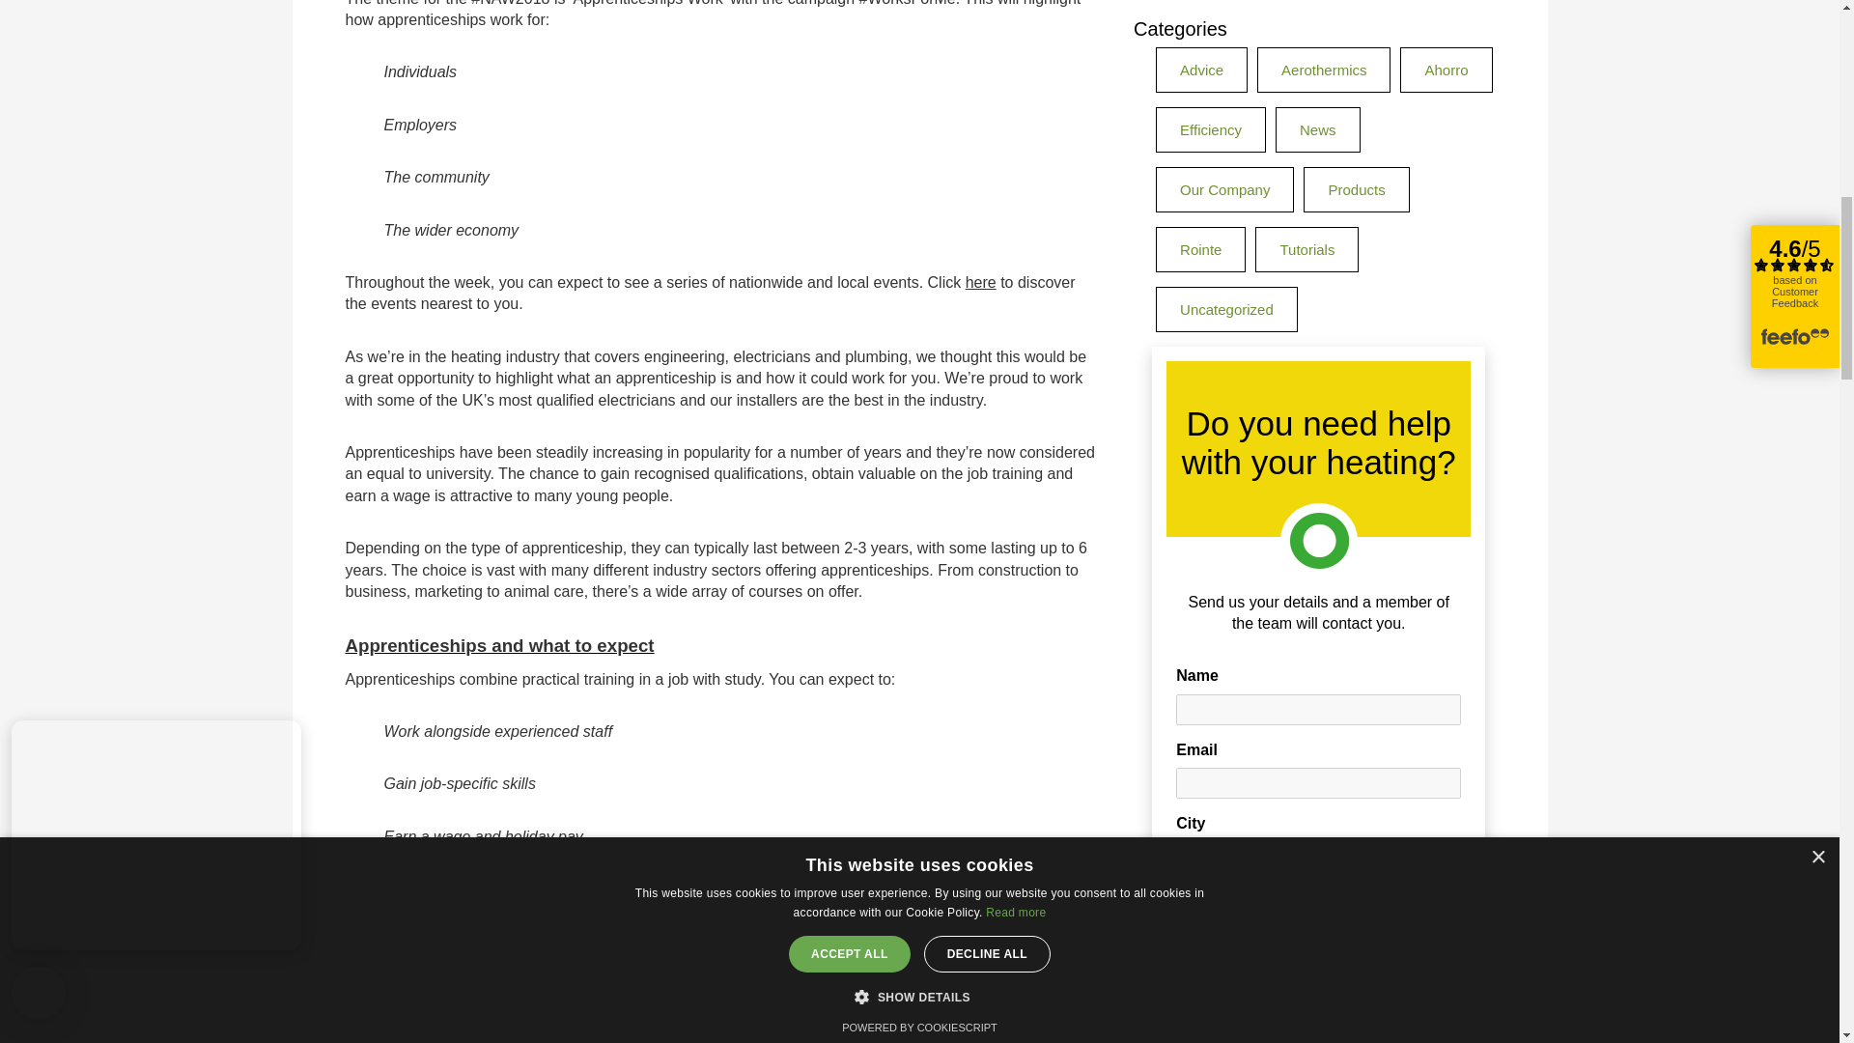  What do you see at coordinates (1189, 164) in the screenshot?
I see `Sales enquiry` at bounding box center [1189, 164].